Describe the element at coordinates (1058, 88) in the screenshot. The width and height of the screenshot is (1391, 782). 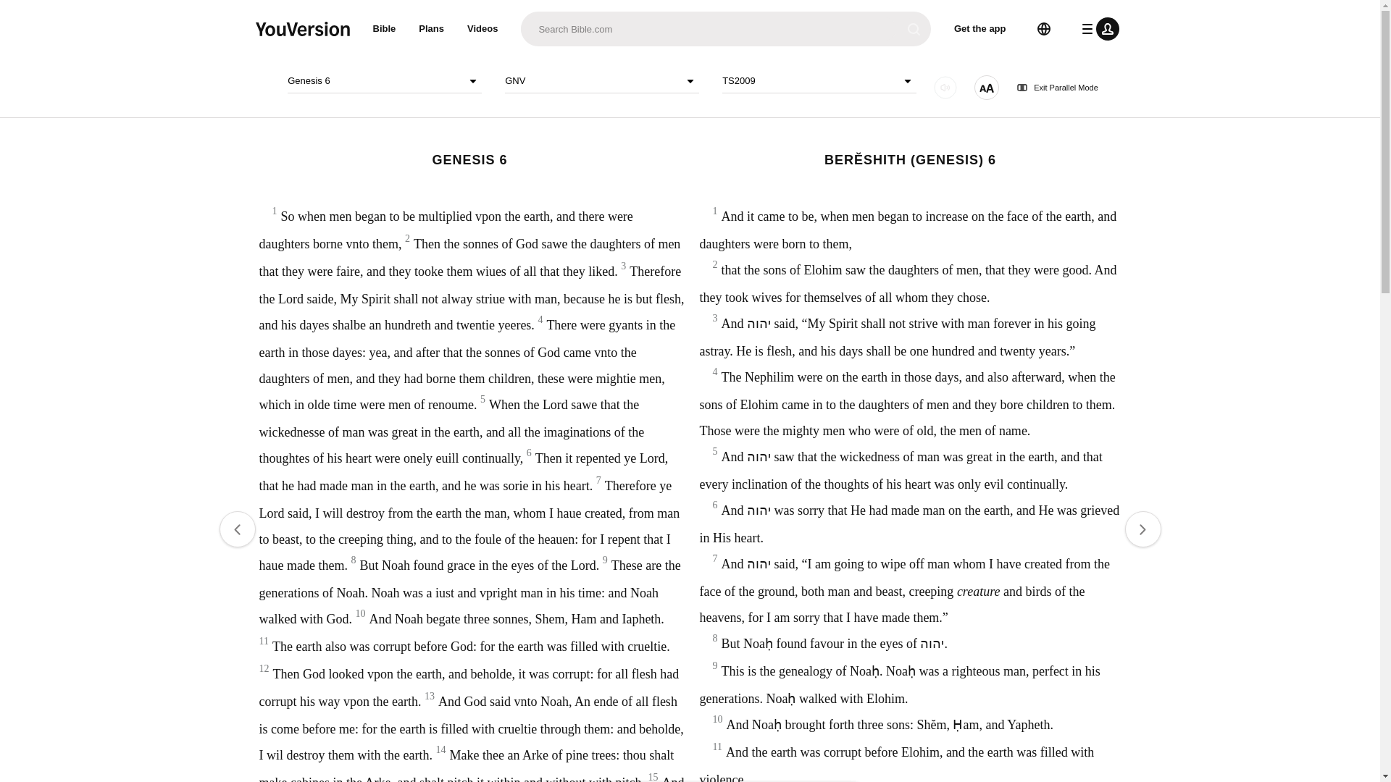
I see `Exit Parallel Mode` at that location.